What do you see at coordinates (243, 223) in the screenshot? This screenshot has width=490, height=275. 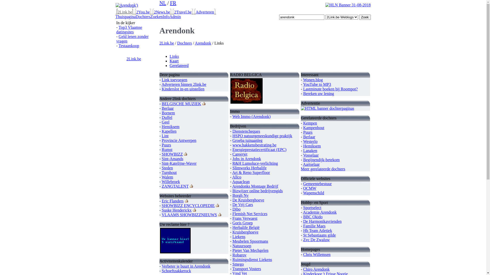 I see `Goris Groep` at bounding box center [243, 223].